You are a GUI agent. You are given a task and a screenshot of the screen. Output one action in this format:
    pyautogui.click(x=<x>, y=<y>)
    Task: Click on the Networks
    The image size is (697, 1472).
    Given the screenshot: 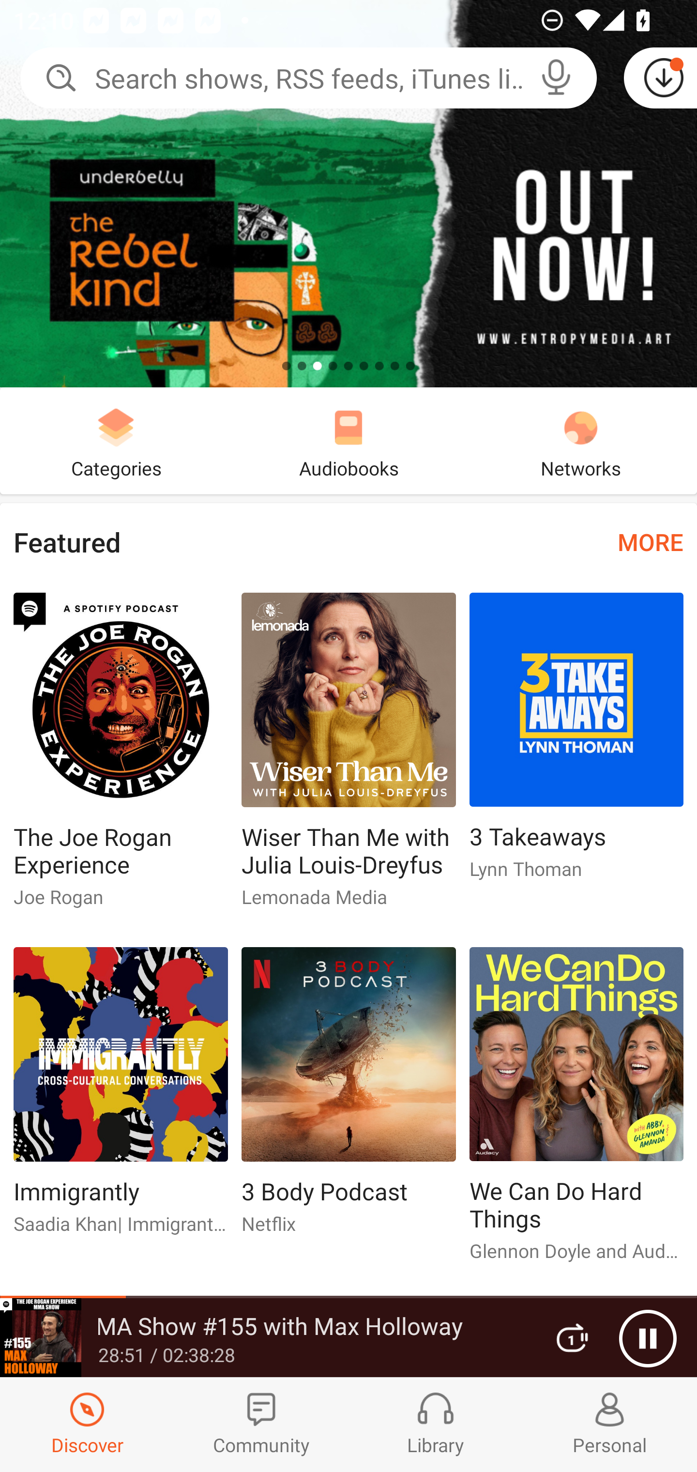 What is the action you would take?
    pyautogui.click(x=581, y=441)
    